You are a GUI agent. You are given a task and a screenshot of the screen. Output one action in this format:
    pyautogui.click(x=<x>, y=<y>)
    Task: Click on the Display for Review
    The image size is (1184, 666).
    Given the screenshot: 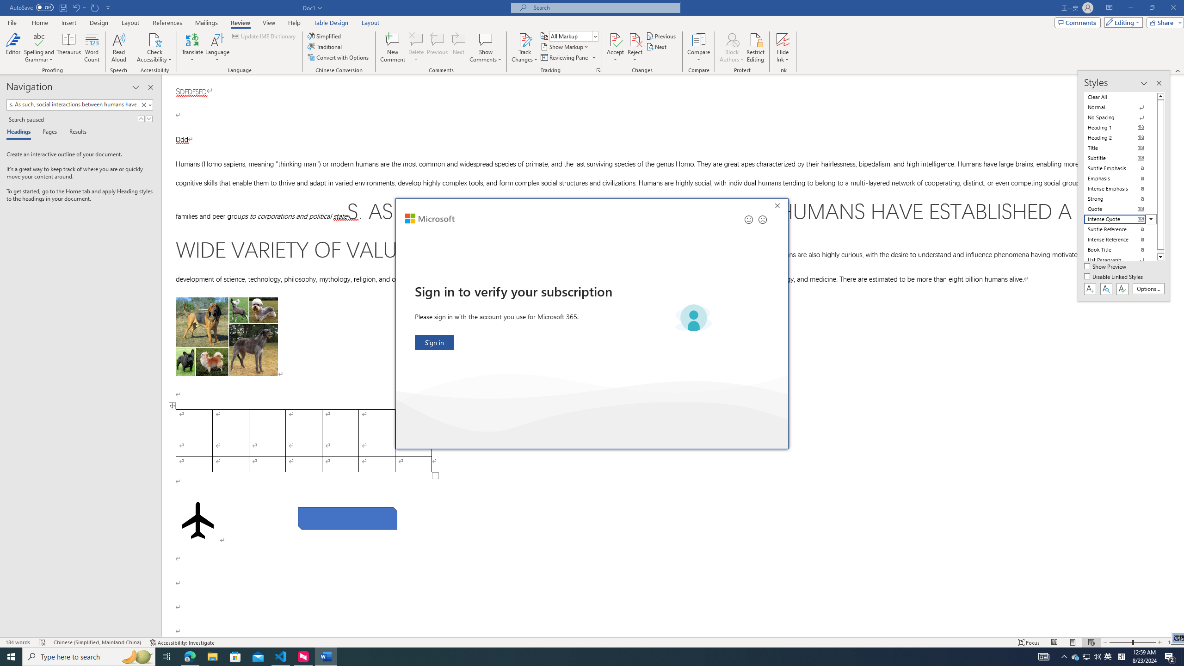 What is the action you would take?
    pyautogui.click(x=573, y=36)
    